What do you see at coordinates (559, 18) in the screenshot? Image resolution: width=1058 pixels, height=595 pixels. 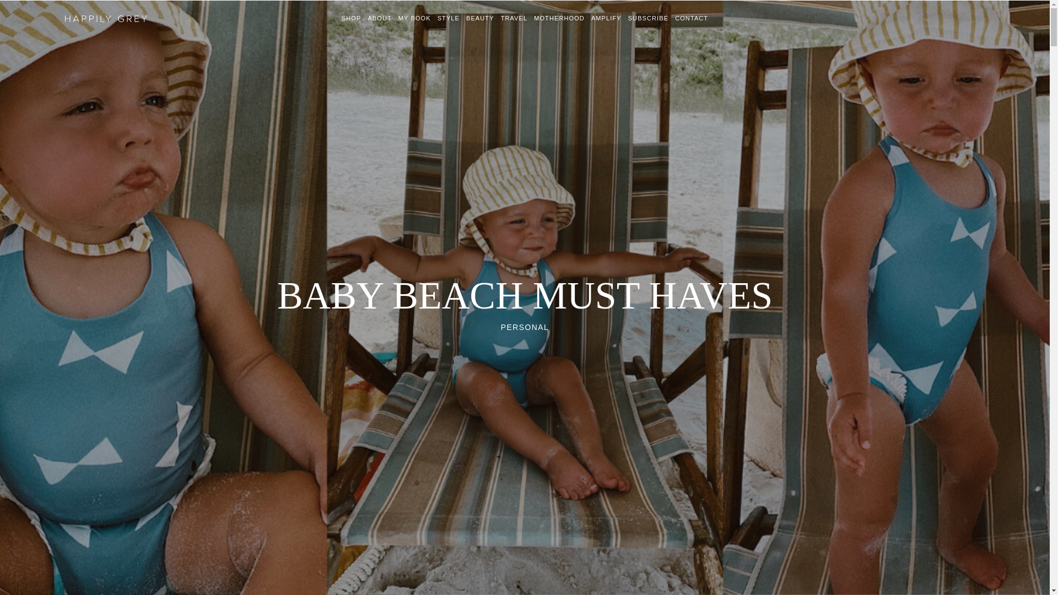 I see `MOTHERHOOD` at bounding box center [559, 18].